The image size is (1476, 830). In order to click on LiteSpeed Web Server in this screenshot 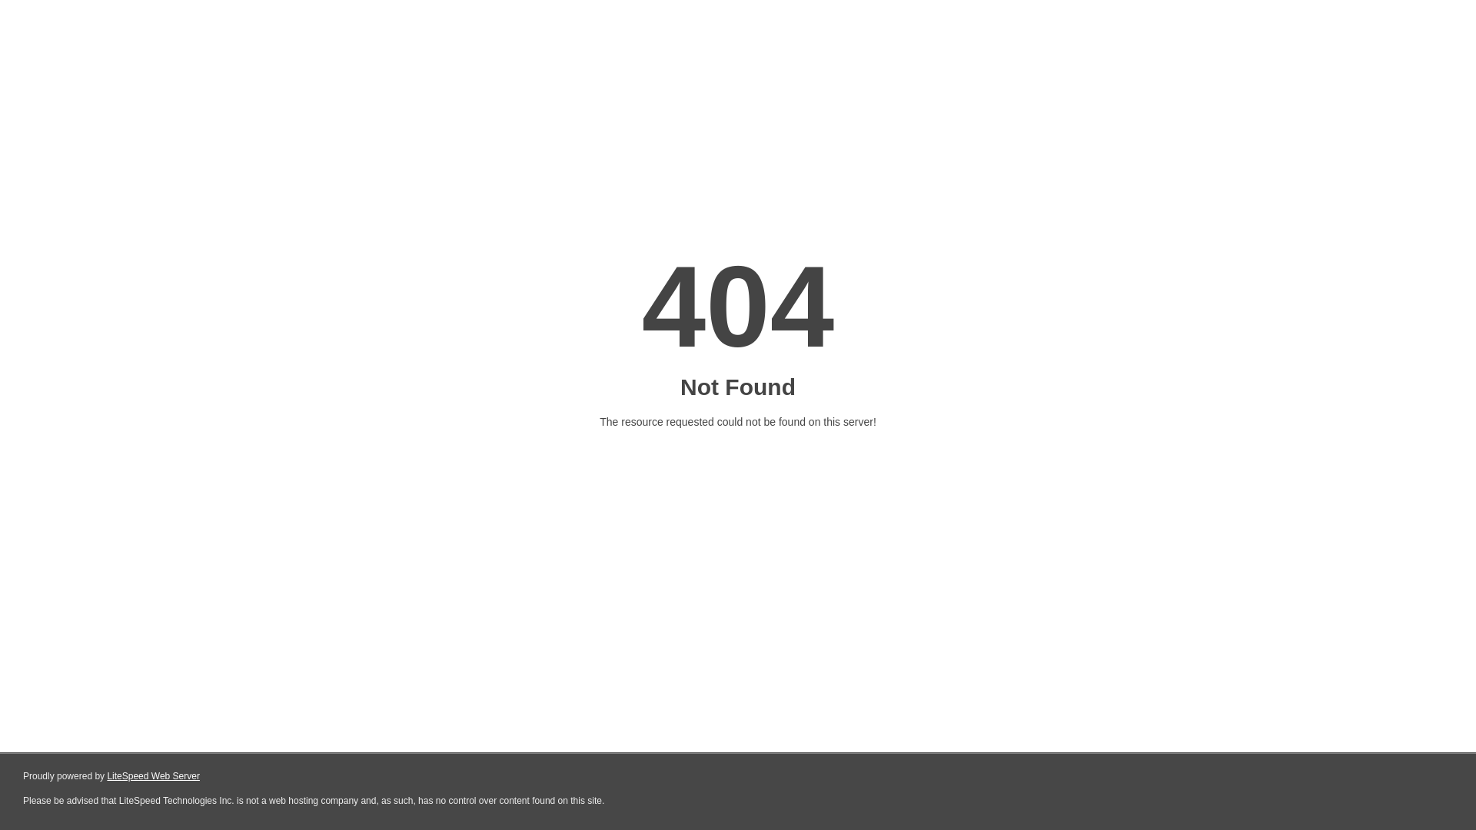, I will do `click(154, 776)`.